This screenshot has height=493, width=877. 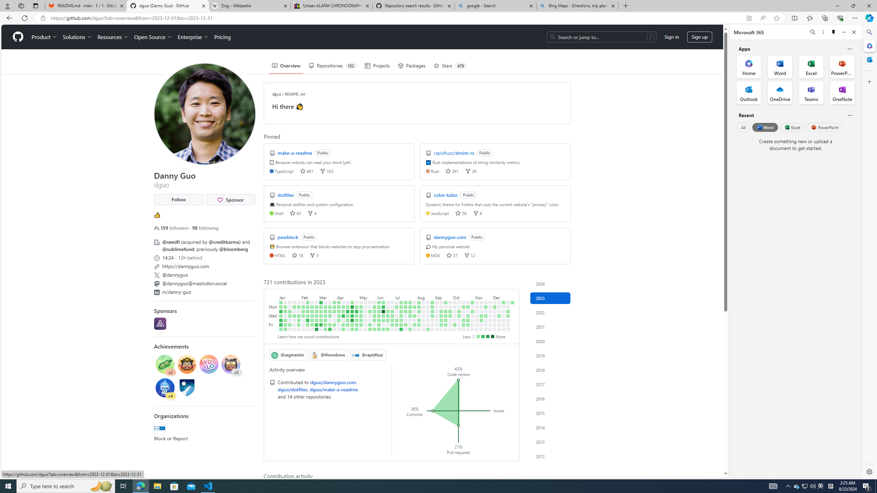 I want to click on Contribution activity in 2021, so click(x=551, y=327).